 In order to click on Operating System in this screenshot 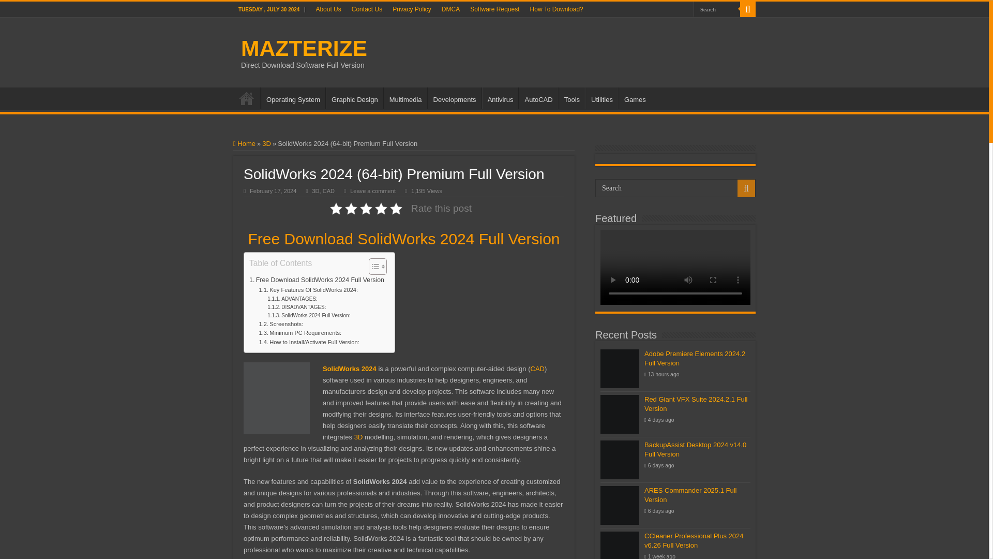, I will do `click(293, 98)`.